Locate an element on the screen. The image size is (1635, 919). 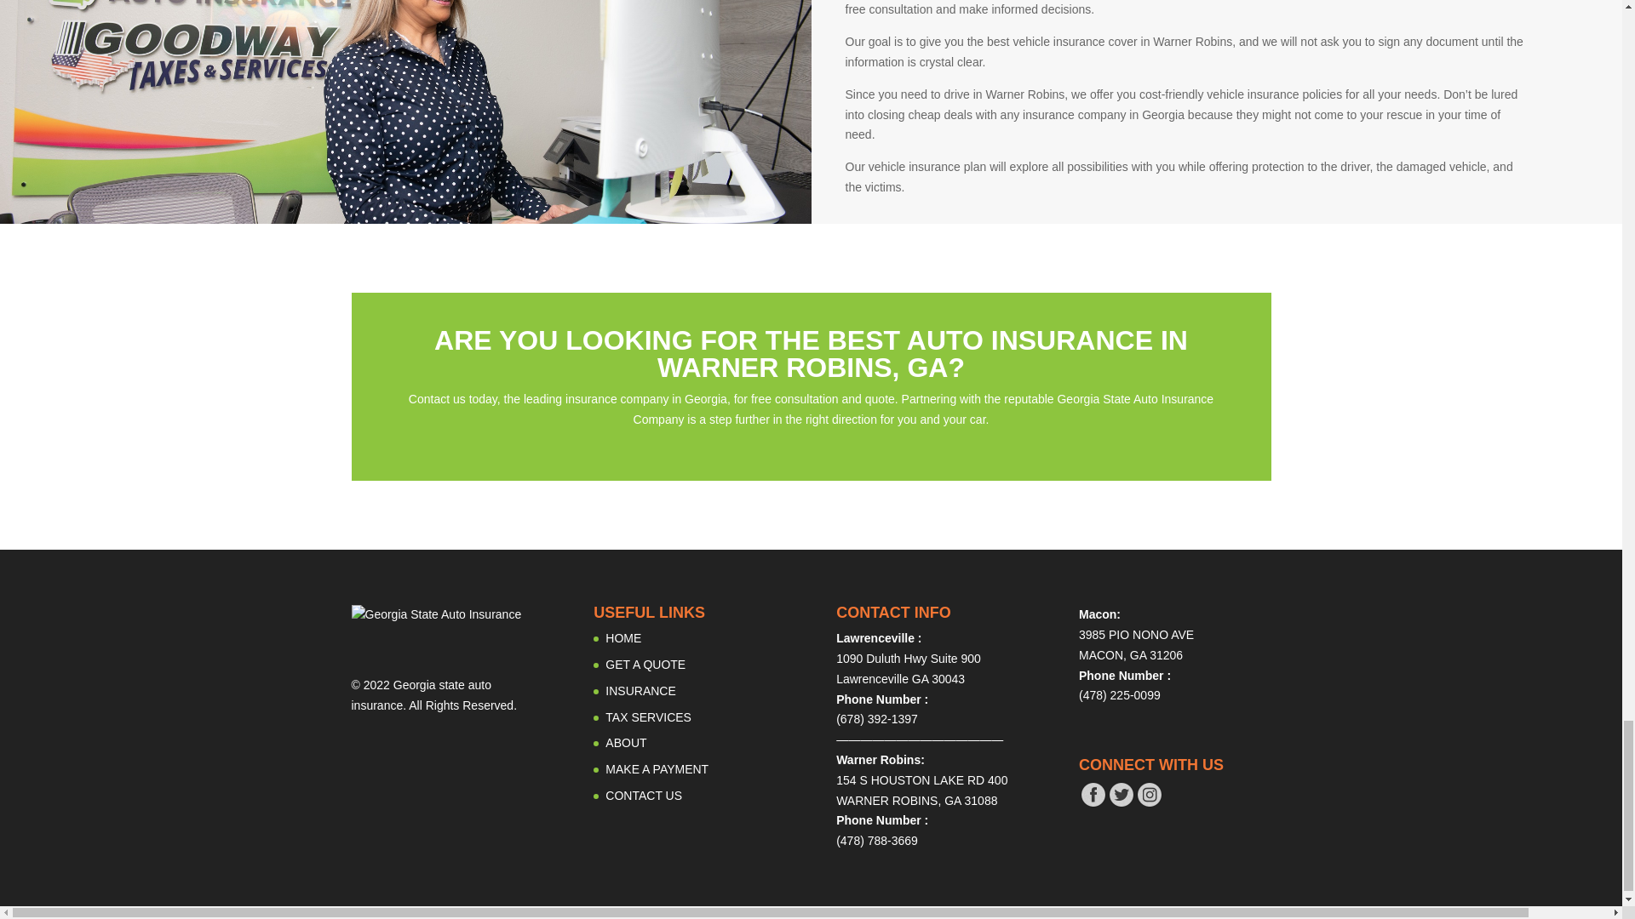
Visit Us On Facebook is located at coordinates (1093, 803).